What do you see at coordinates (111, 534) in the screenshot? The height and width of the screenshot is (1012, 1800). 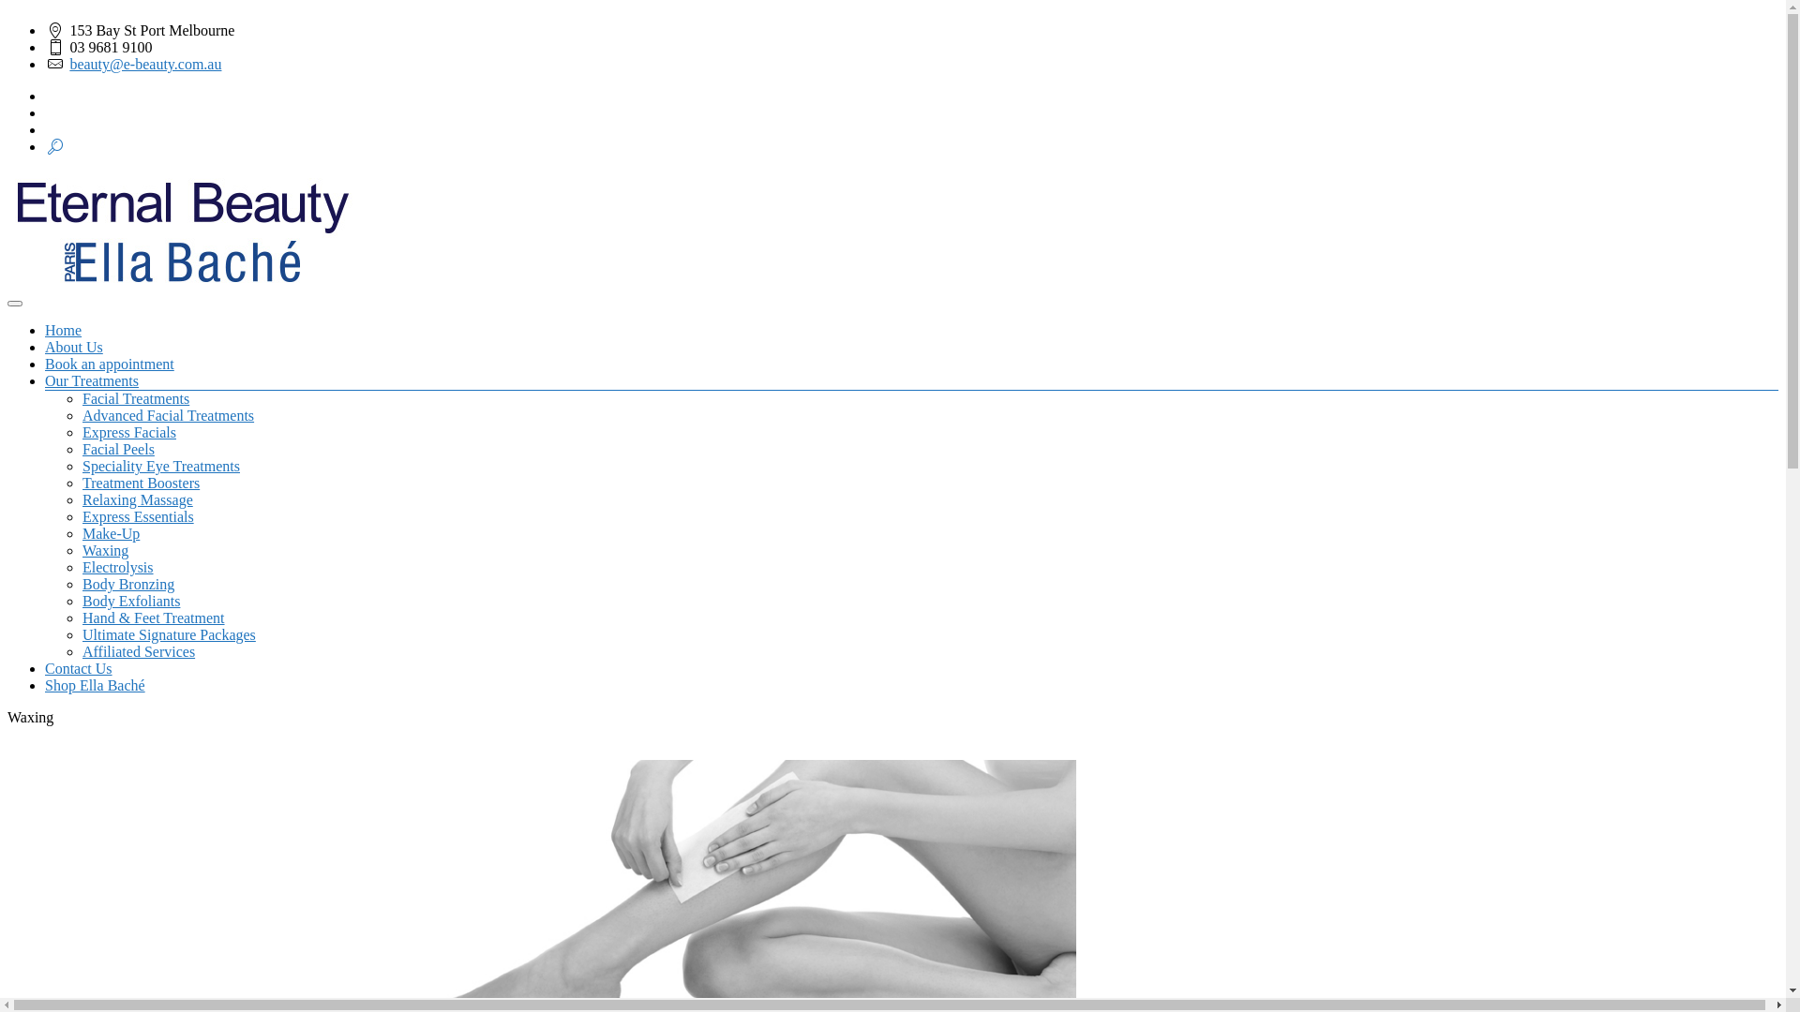 I see `Make-Up` at bounding box center [111, 534].